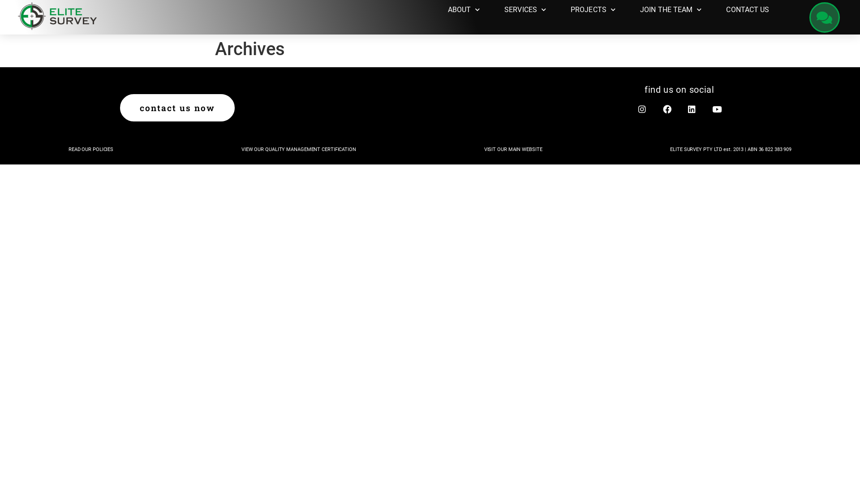  Describe the element at coordinates (671, 10) in the screenshot. I see `JOIN THE TEAM` at that location.